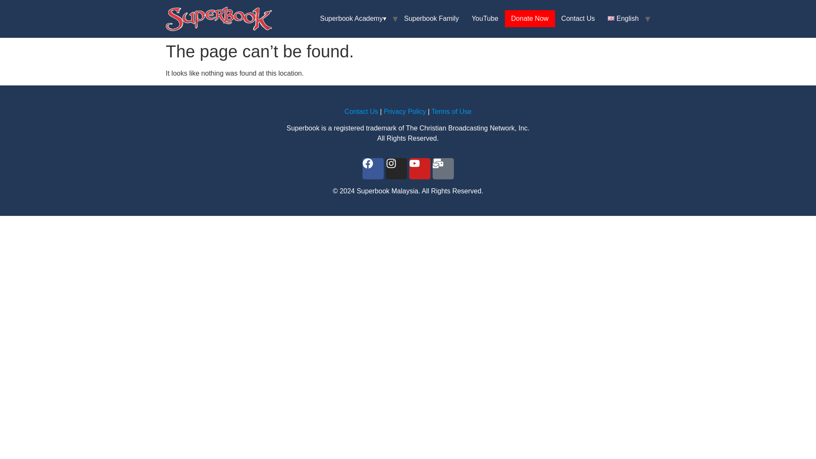 The width and height of the screenshot is (816, 459). I want to click on Donate Now, so click(530, 18).